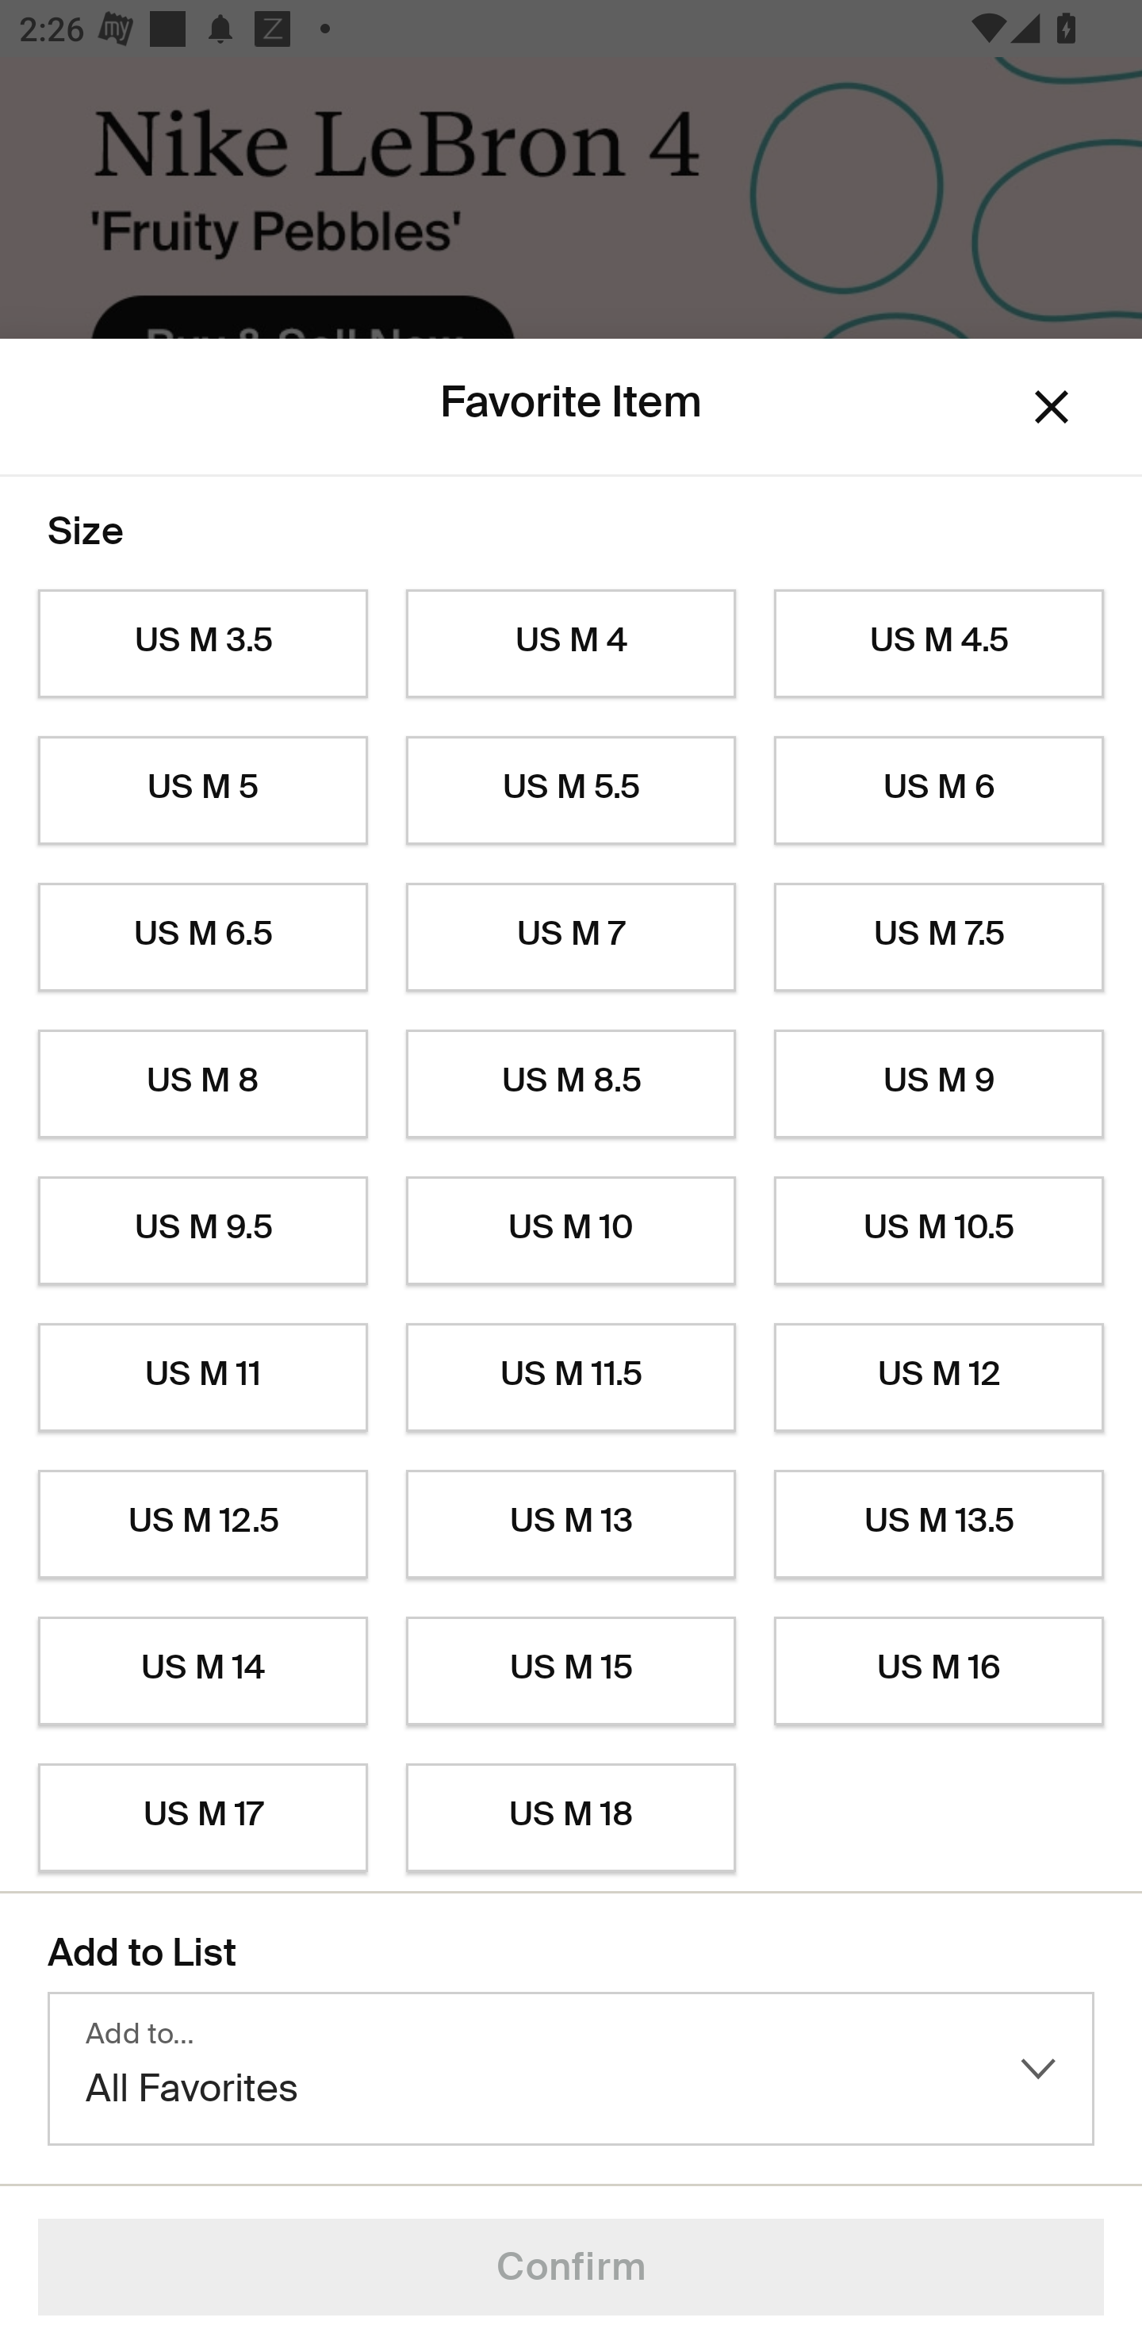 Image resolution: width=1142 pixels, height=2348 pixels. Describe the element at coordinates (202, 1377) in the screenshot. I see `US M 11` at that location.